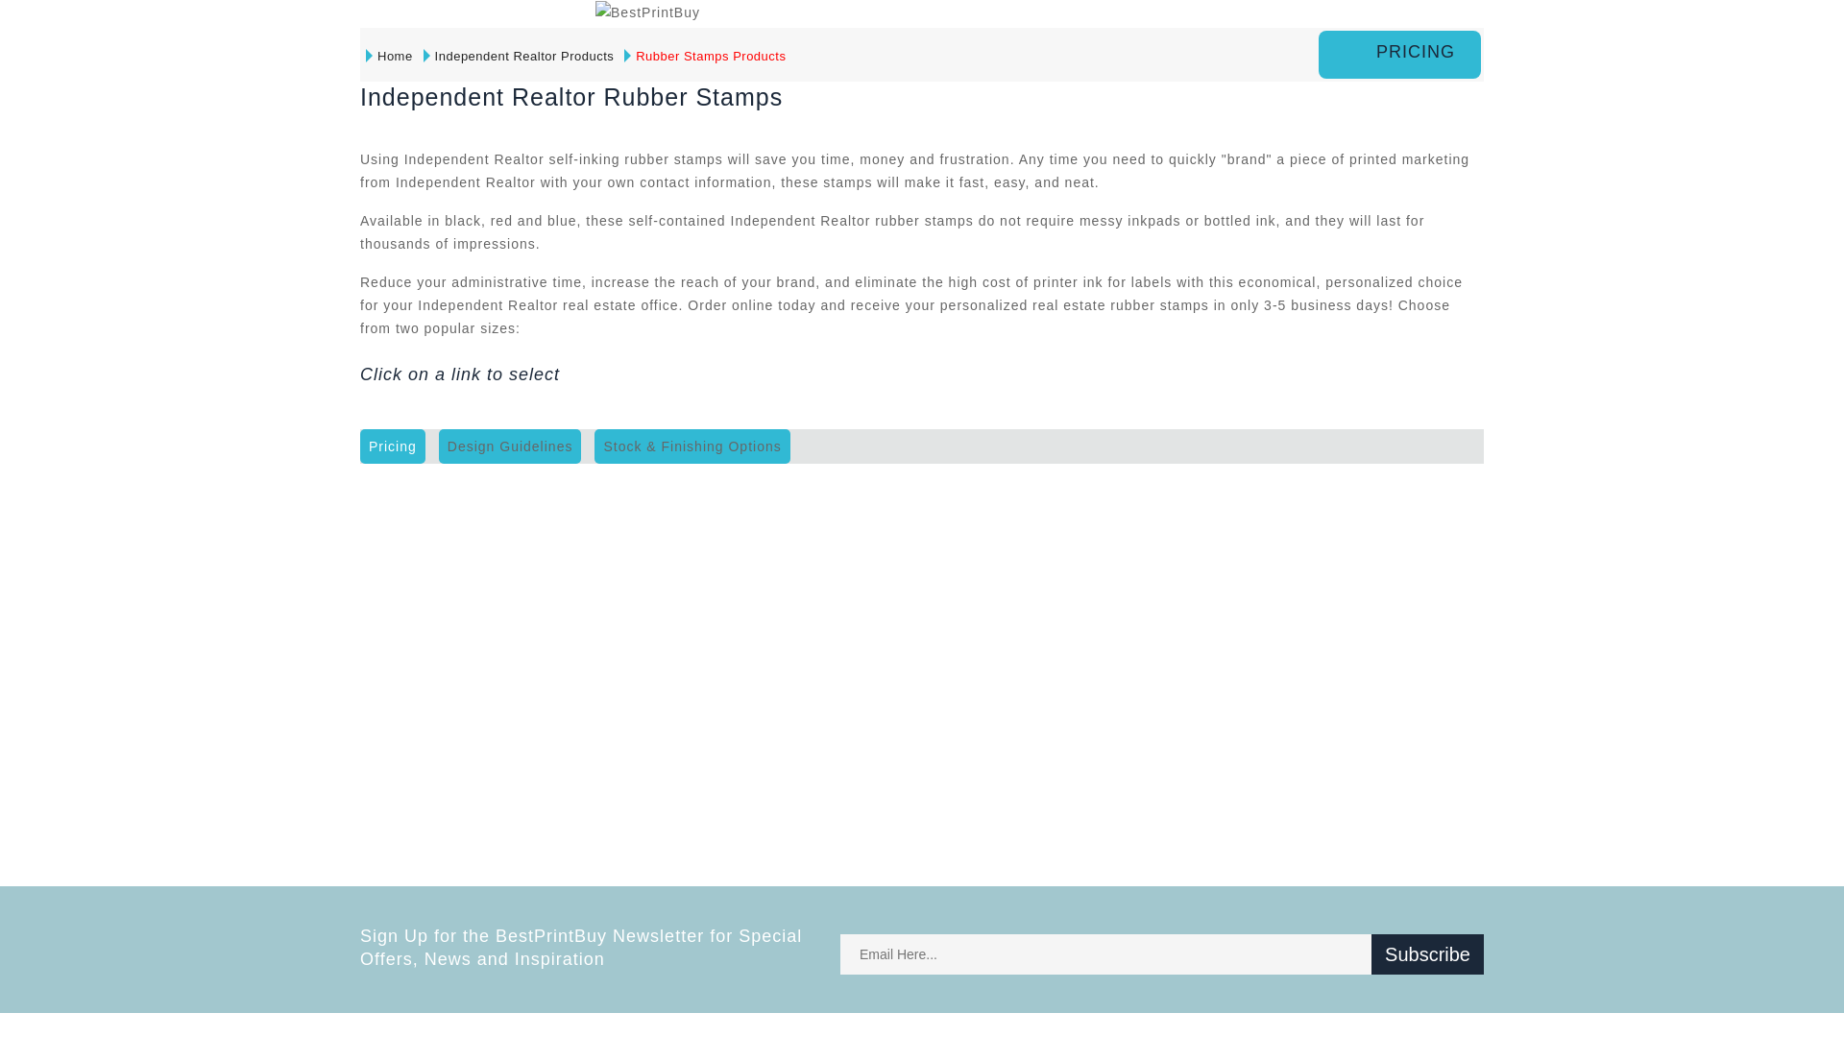 Image resolution: width=1844 pixels, height=1037 pixels. I want to click on Stamps Pricing, so click(1399, 55).